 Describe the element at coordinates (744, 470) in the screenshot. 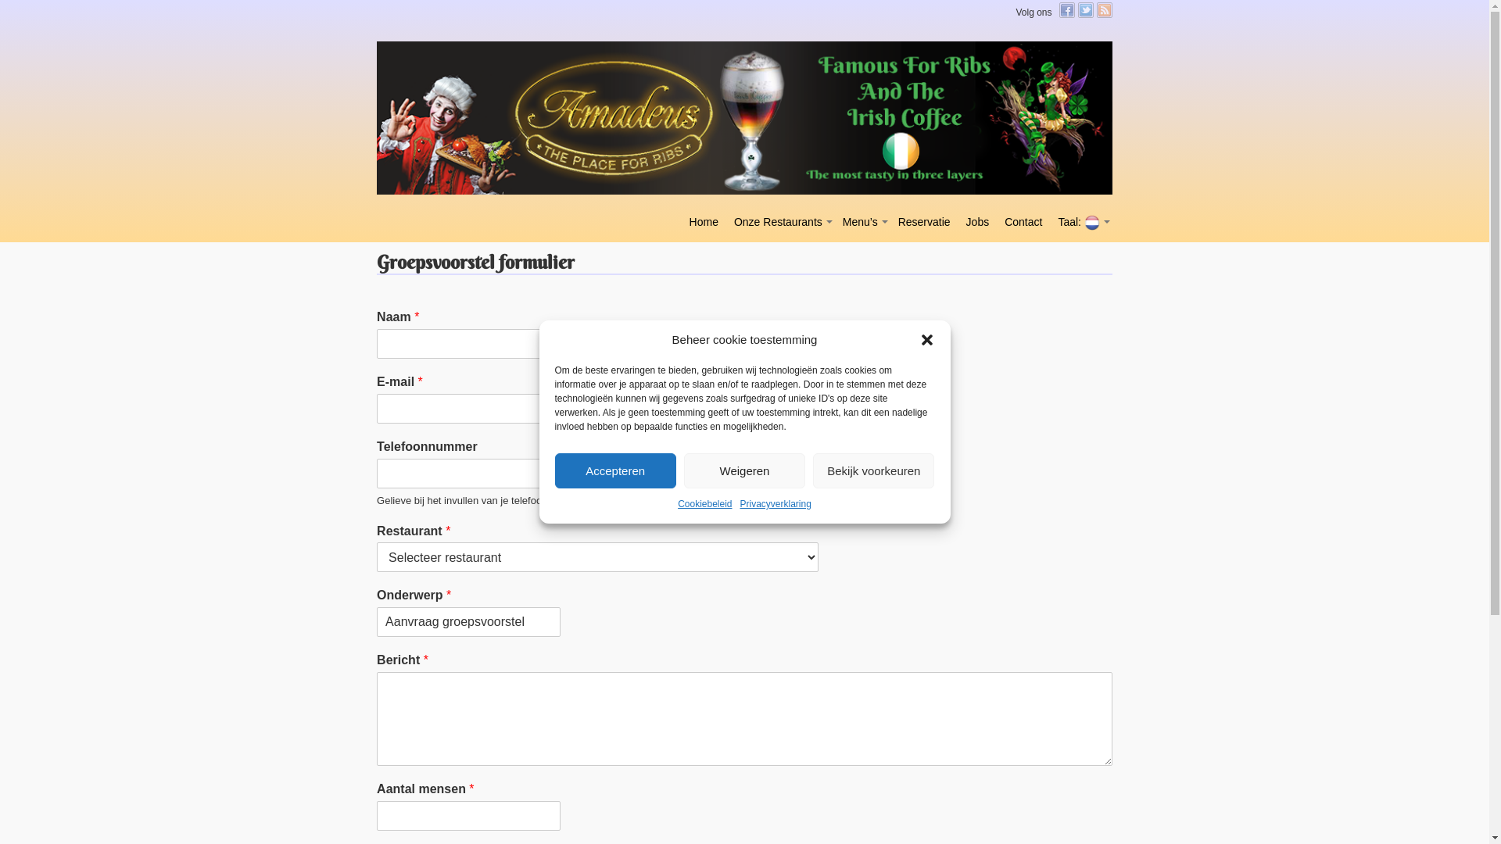

I see `Weigeren` at that location.